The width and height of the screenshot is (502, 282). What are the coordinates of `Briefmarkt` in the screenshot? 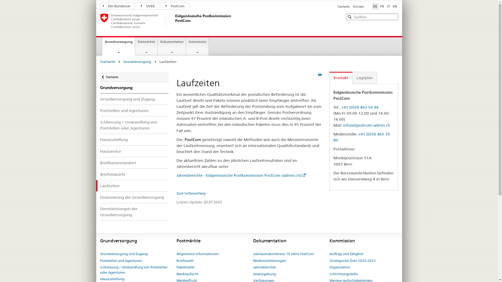 It's located at (185, 261).